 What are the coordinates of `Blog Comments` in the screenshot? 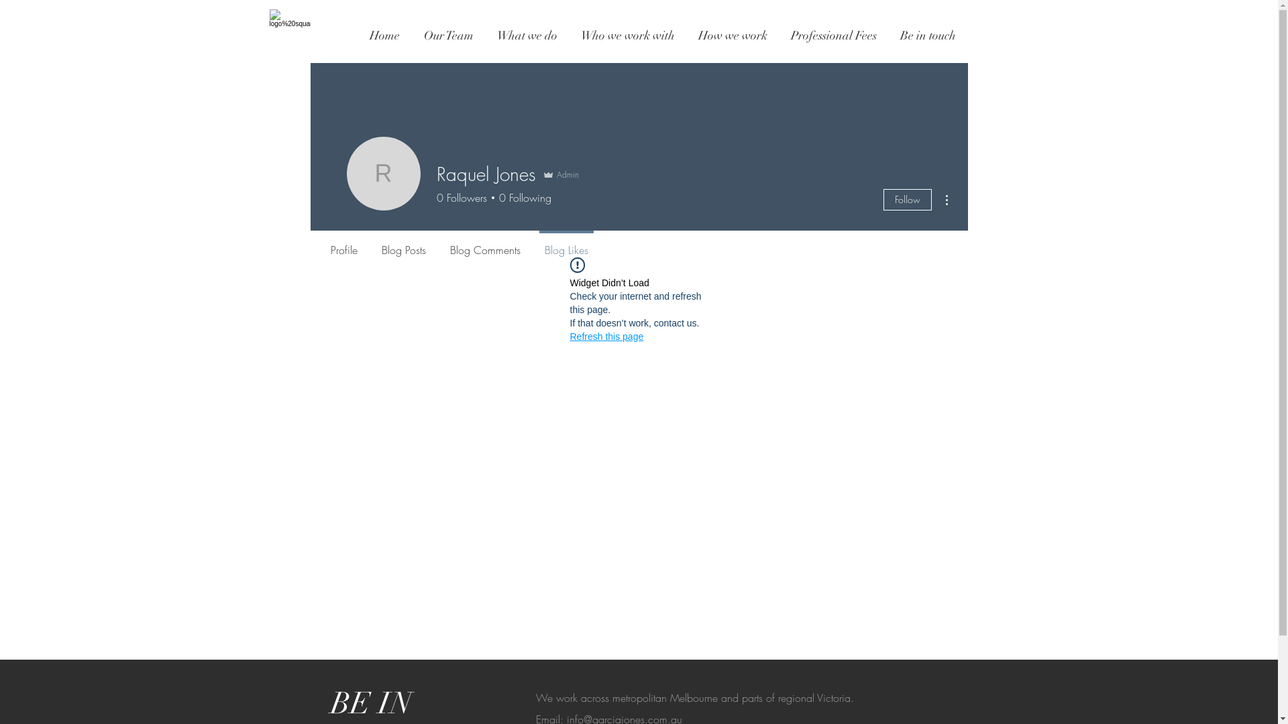 It's located at (484, 244).